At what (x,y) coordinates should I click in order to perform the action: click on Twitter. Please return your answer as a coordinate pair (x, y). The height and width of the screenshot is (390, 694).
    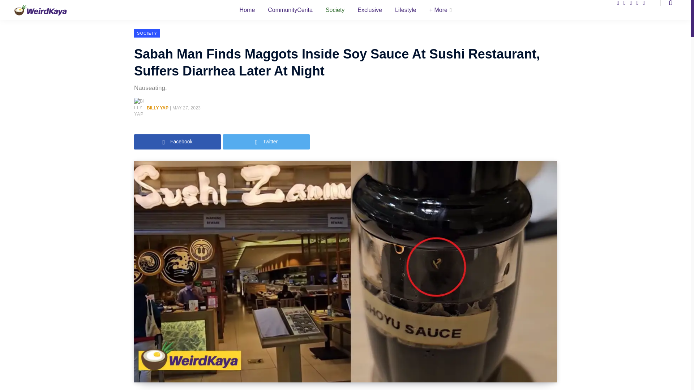
    Looking at the image, I should click on (266, 142).